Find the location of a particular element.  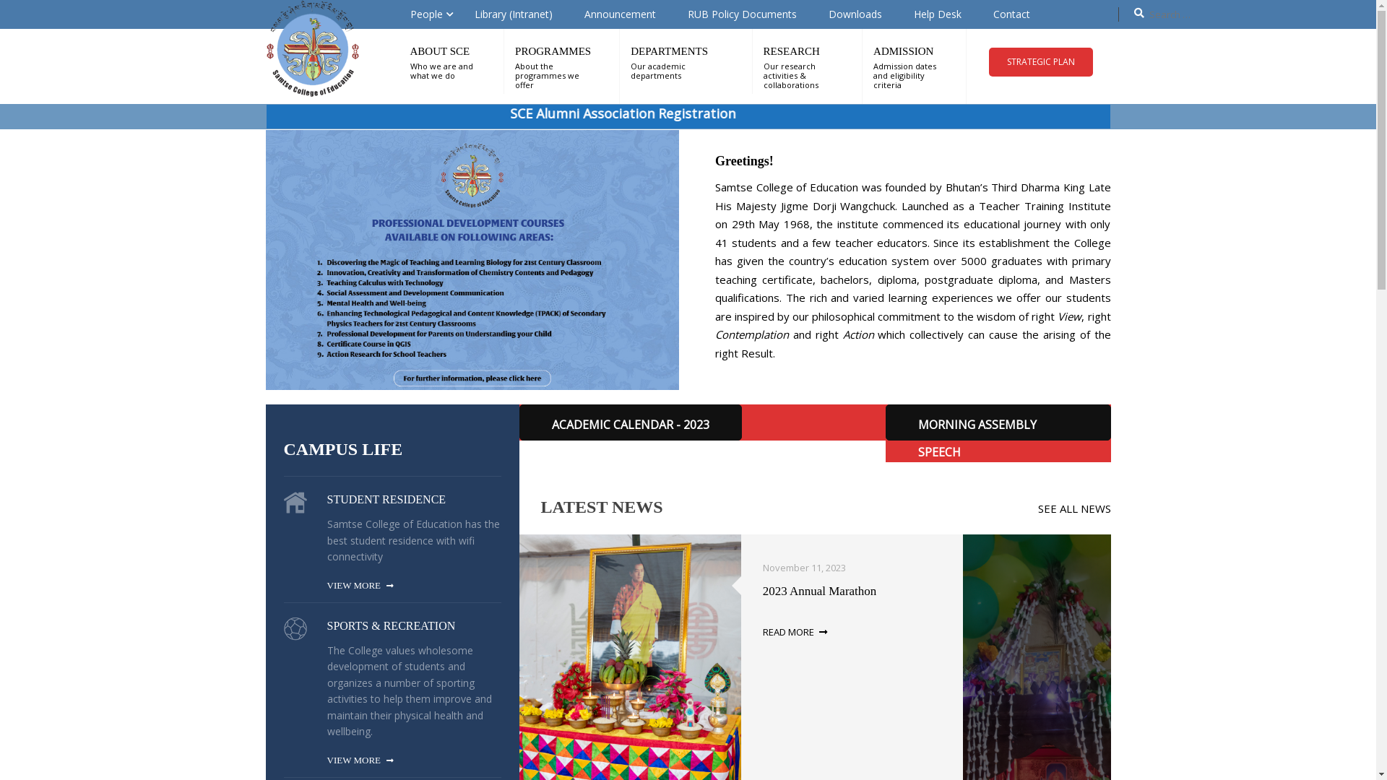

Library (Intranet) is located at coordinates (513, 14).